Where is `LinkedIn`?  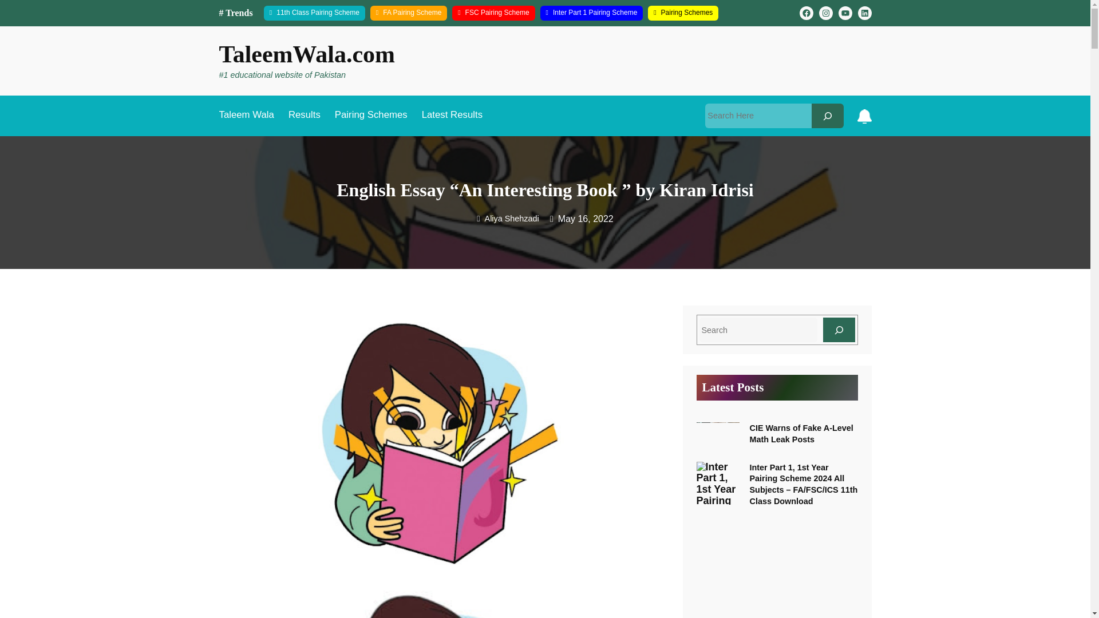 LinkedIn is located at coordinates (864, 13).